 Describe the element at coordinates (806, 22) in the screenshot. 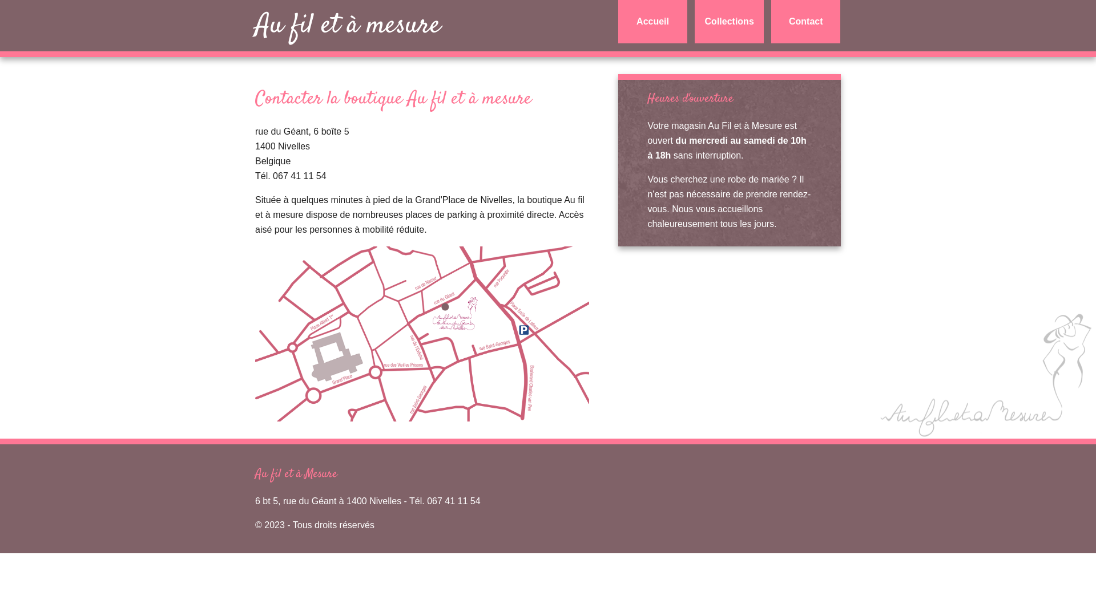

I see `Contact` at that location.